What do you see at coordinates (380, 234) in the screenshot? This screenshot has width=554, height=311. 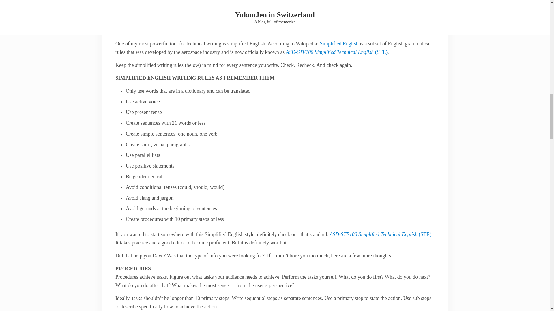 I see `Simplified English Standard` at bounding box center [380, 234].